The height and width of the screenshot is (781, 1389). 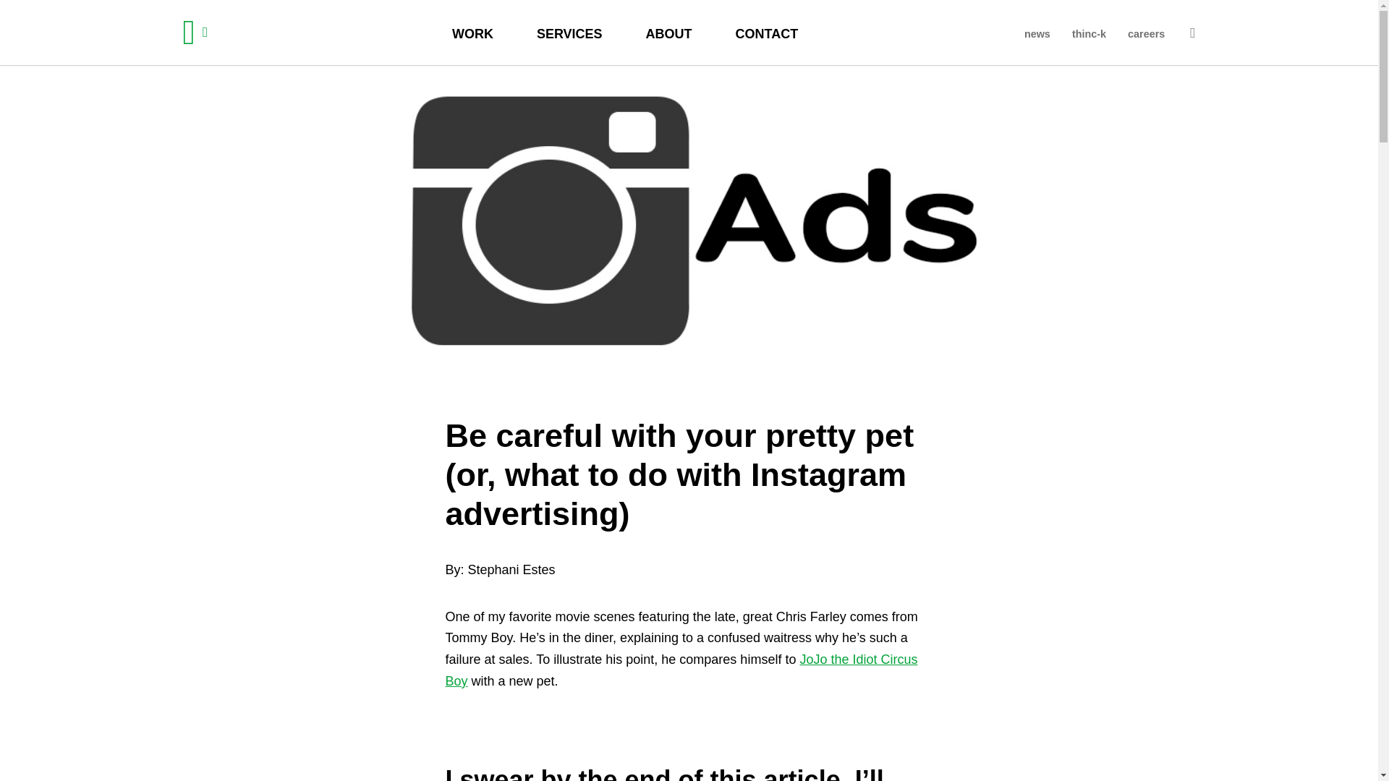 I want to click on ABOUT, so click(x=668, y=32).